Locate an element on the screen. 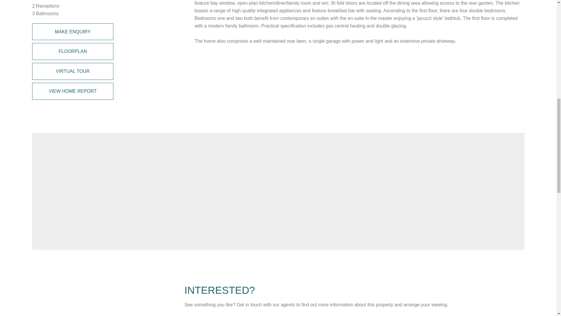  VIEW HOME REPORT is located at coordinates (72, 91).